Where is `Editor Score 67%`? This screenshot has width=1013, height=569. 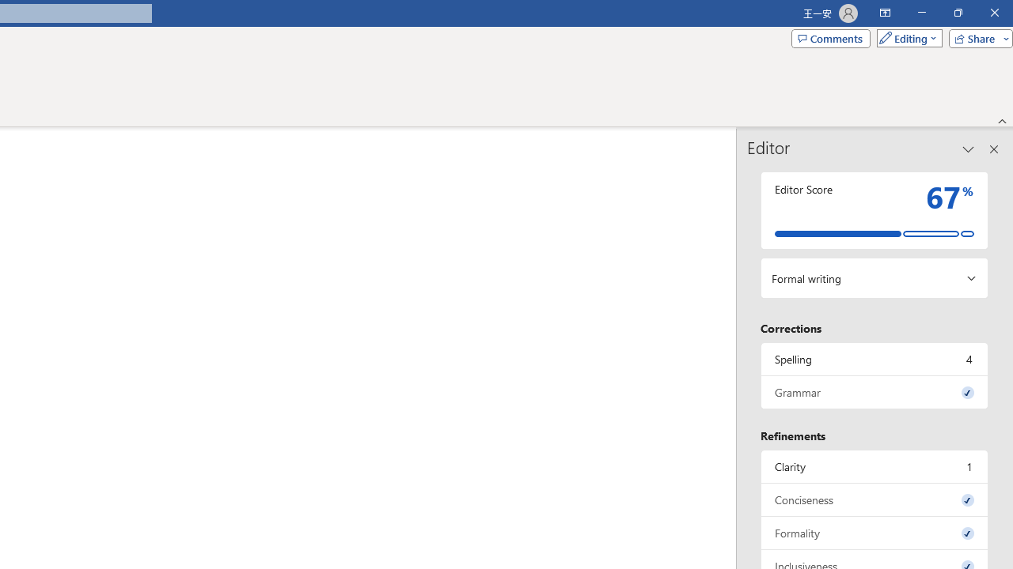
Editor Score 67% is located at coordinates (875, 210).